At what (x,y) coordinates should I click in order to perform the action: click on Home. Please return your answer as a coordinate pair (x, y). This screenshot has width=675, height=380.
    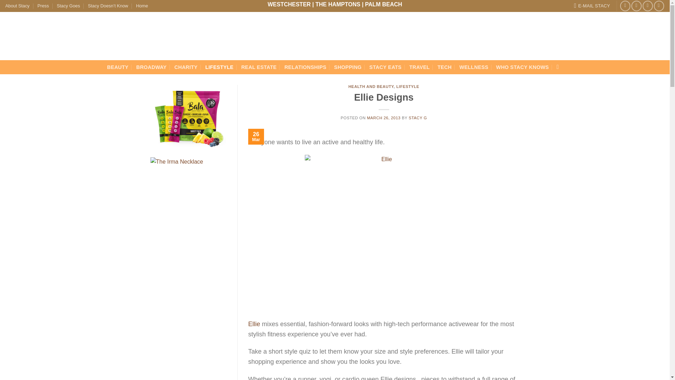
    Looking at the image, I should click on (142, 6).